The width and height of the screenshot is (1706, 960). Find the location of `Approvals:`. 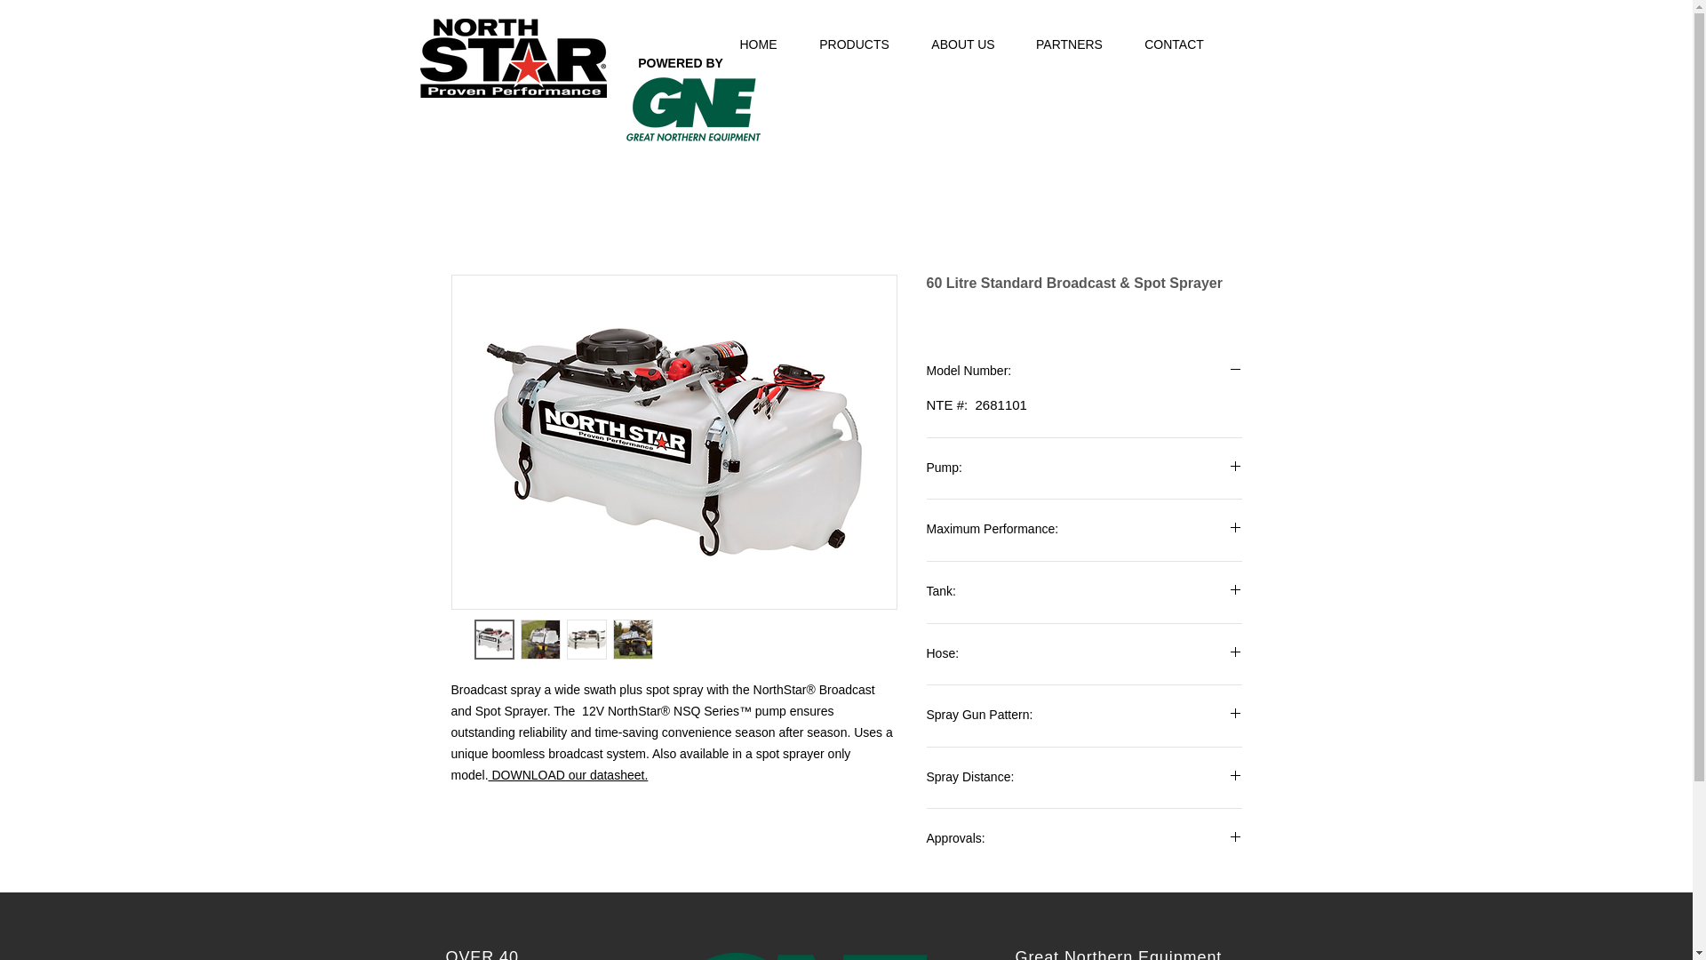

Approvals: is located at coordinates (1084, 839).